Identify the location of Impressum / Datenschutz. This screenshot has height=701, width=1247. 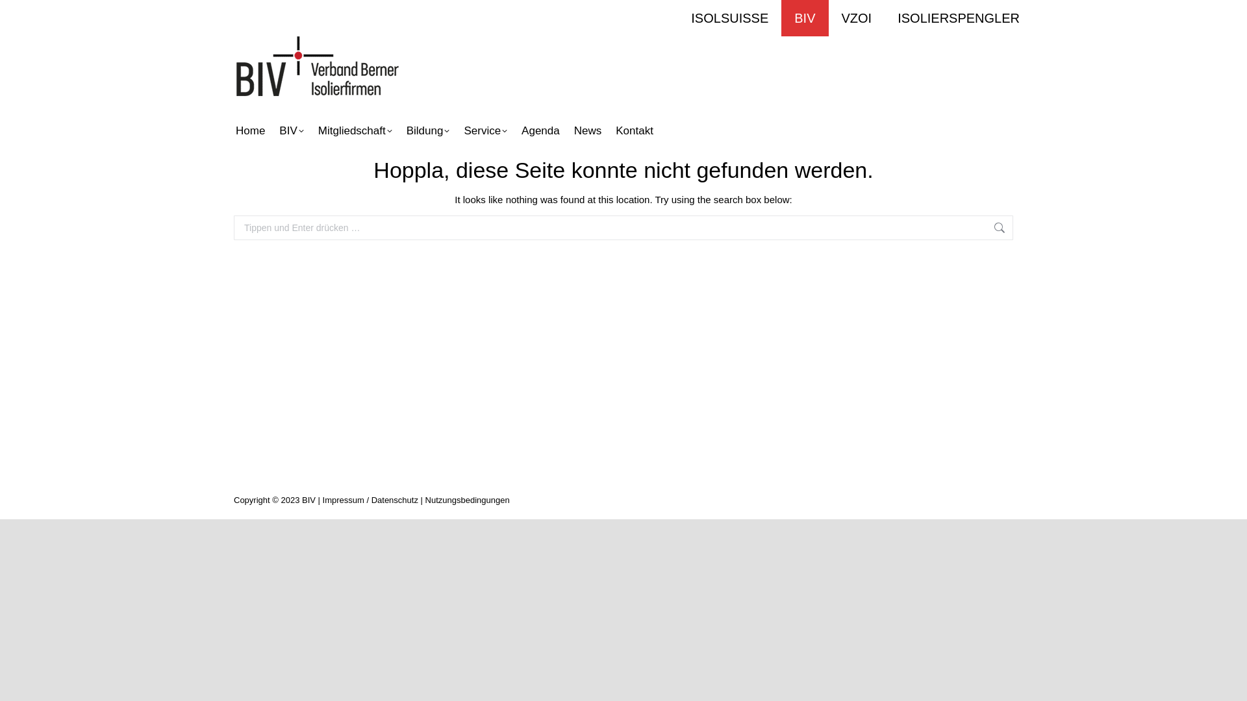
(370, 500).